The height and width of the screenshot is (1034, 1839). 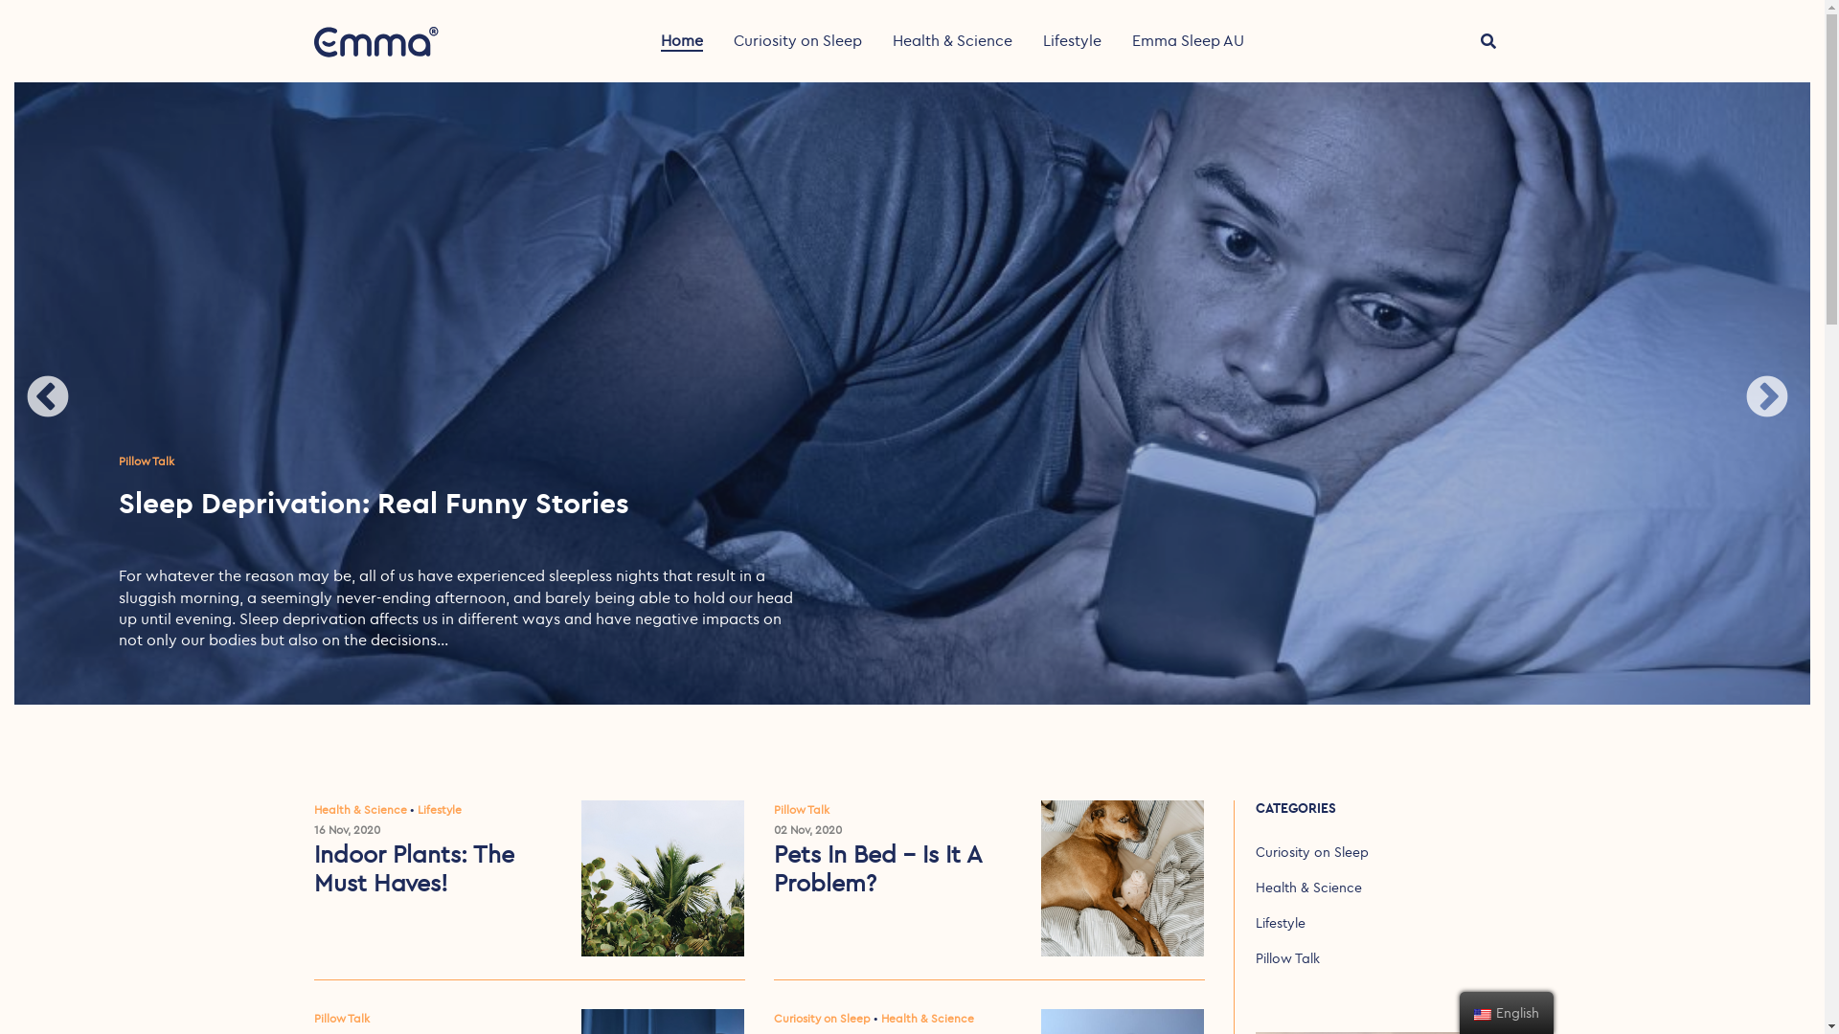 What do you see at coordinates (1308, 888) in the screenshot?
I see `Health & Science` at bounding box center [1308, 888].